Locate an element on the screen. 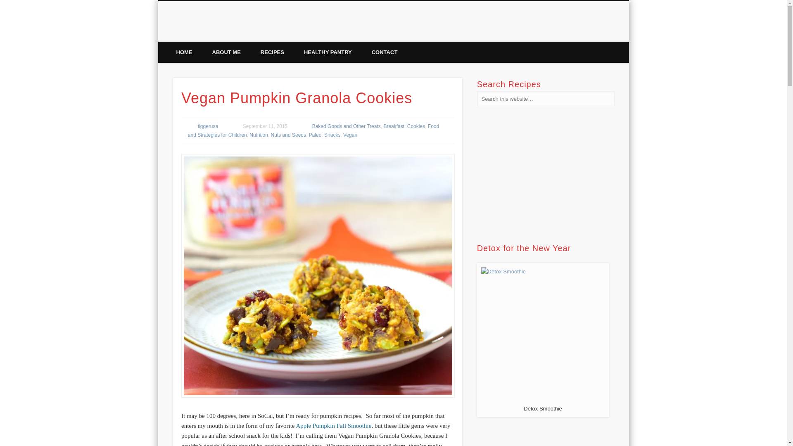 This screenshot has width=793, height=446. tiggerusa is located at coordinates (208, 126).